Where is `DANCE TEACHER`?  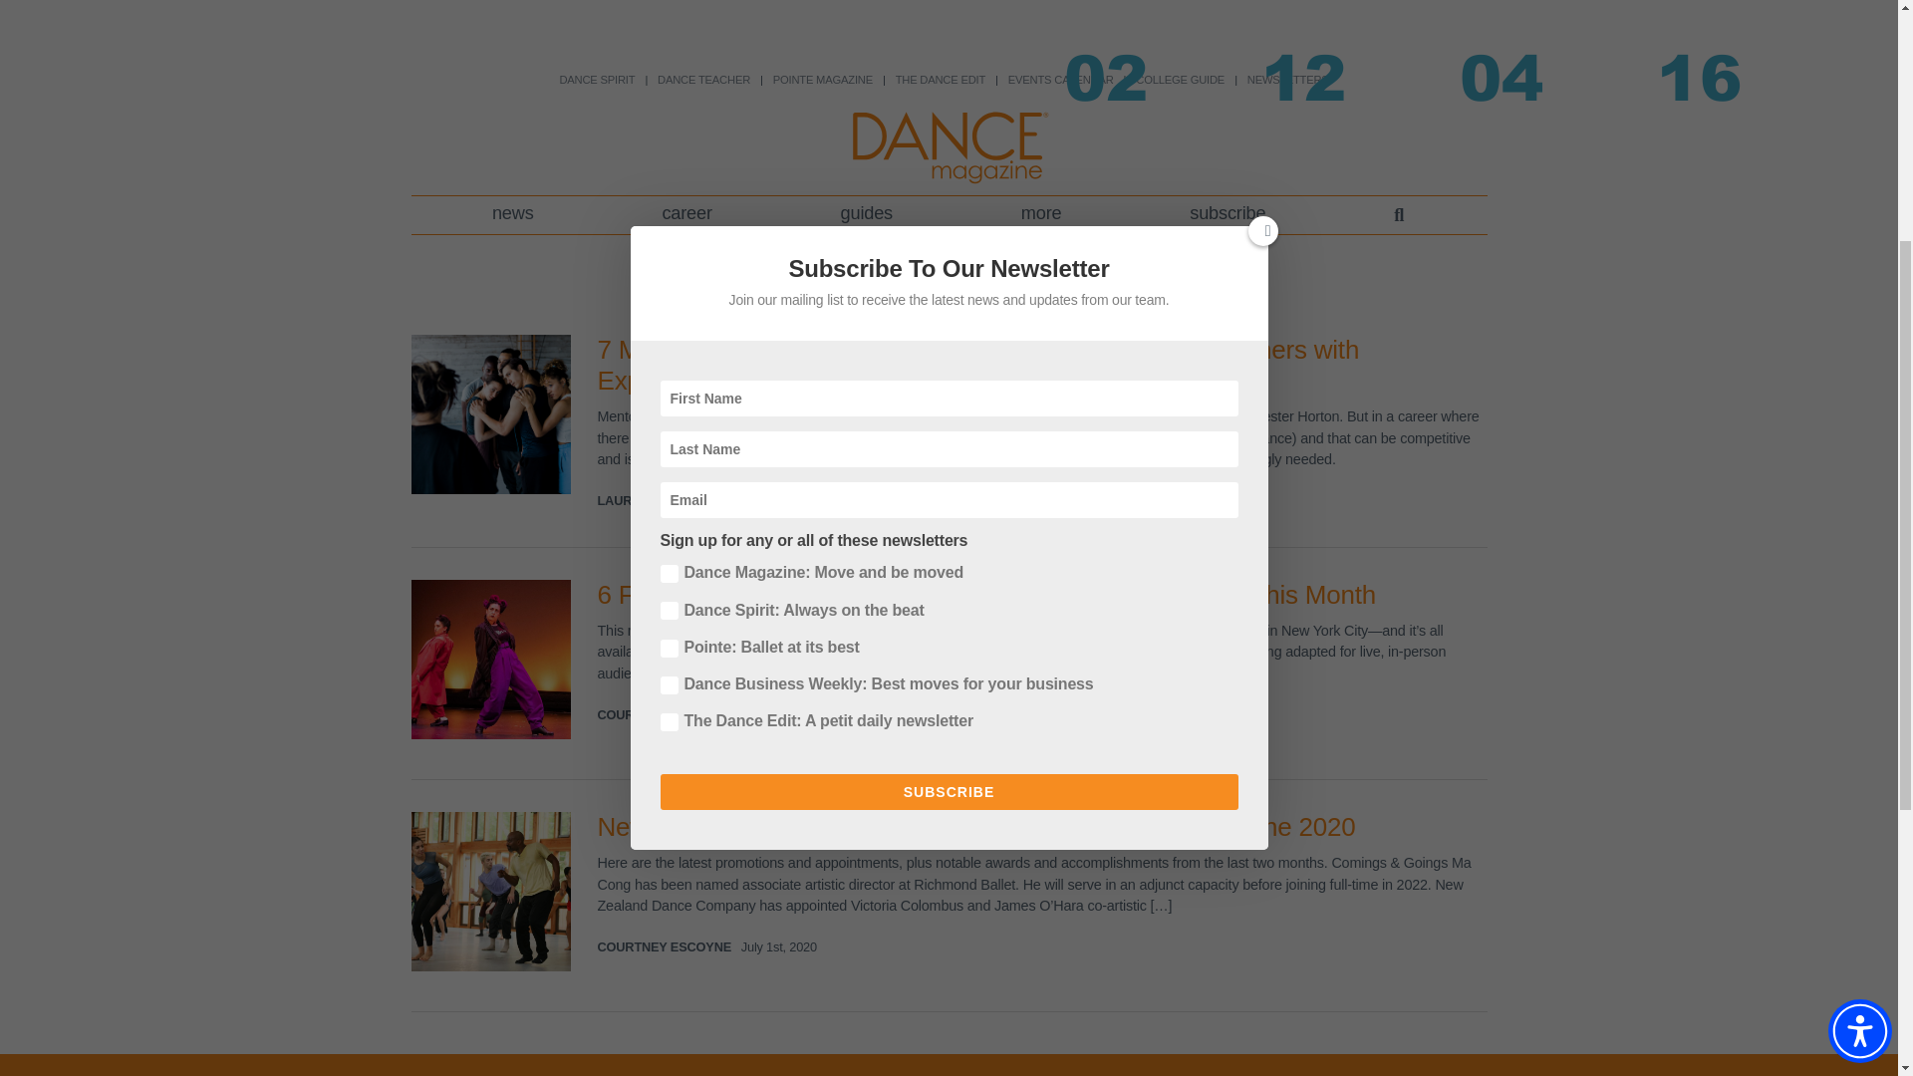 DANCE TEACHER is located at coordinates (703, 80).